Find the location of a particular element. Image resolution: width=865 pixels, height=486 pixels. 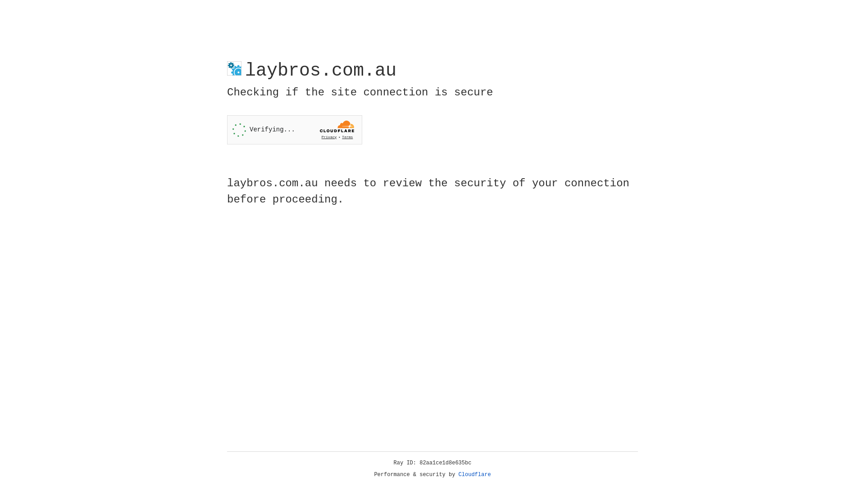

Widget containing a Cloudflare security challenge is located at coordinates (295, 130).